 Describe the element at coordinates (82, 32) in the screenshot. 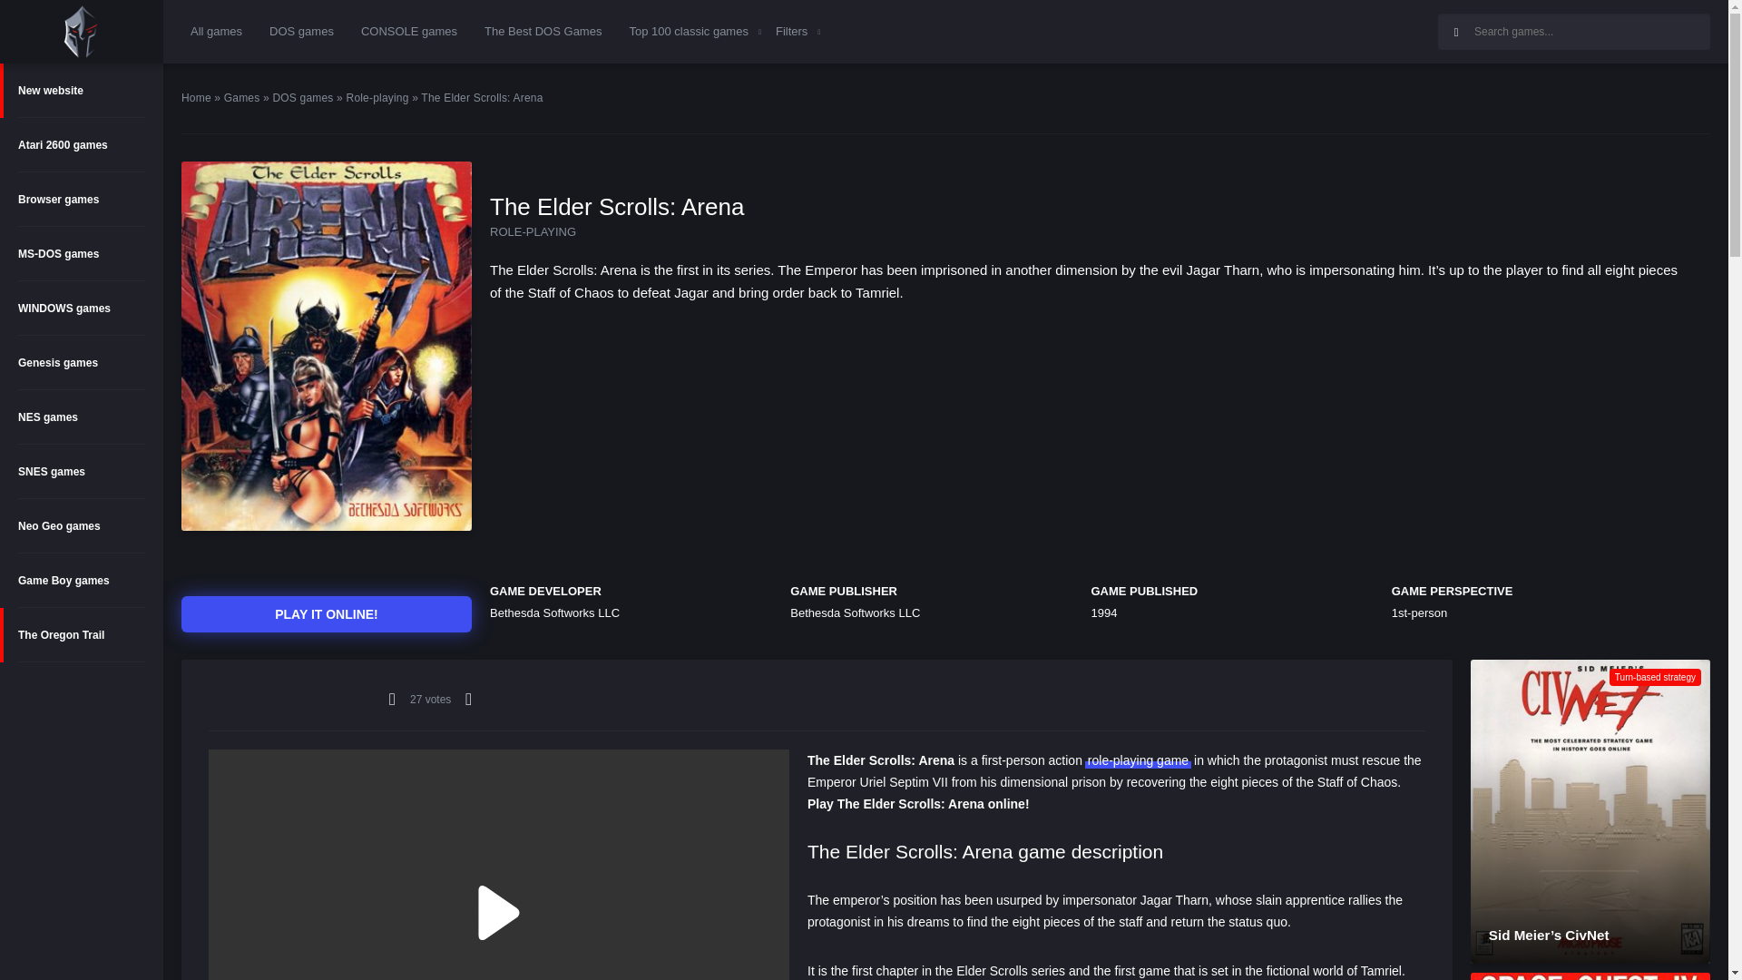

I see `Play CLASSIC games online` at that location.